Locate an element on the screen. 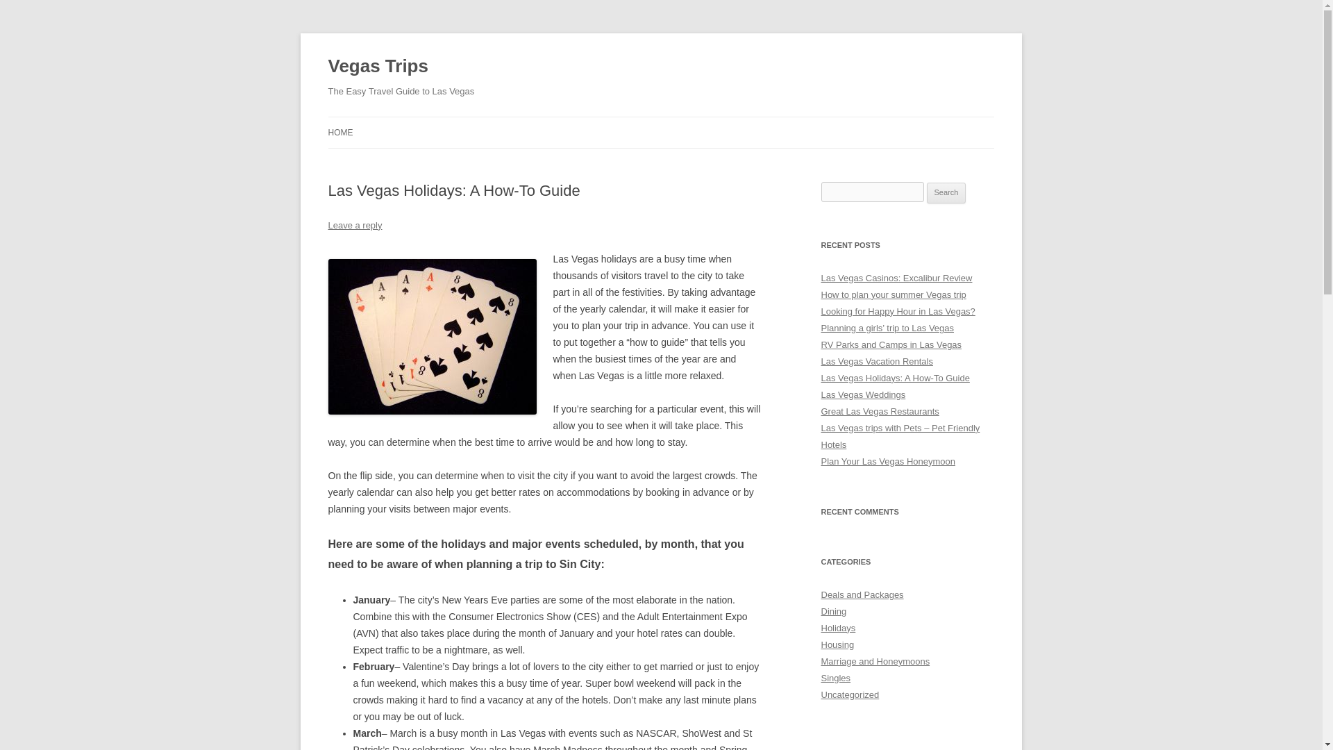 The height and width of the screenshot is (750, 1333). HOME is located at coordinates (340, 132).